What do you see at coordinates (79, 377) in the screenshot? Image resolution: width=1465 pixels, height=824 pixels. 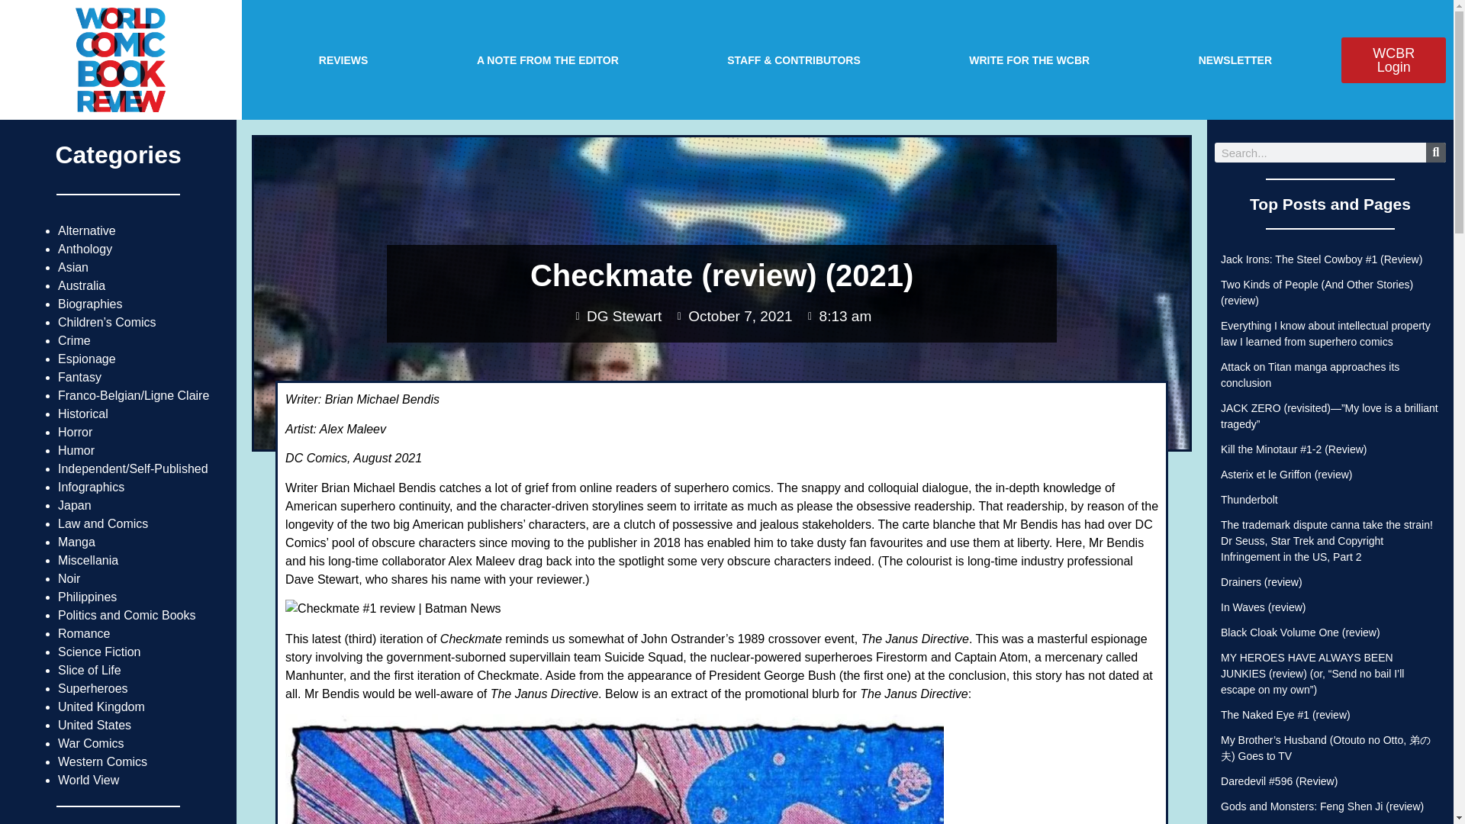 I see `Fantasy` at bounding box center [79, 377].